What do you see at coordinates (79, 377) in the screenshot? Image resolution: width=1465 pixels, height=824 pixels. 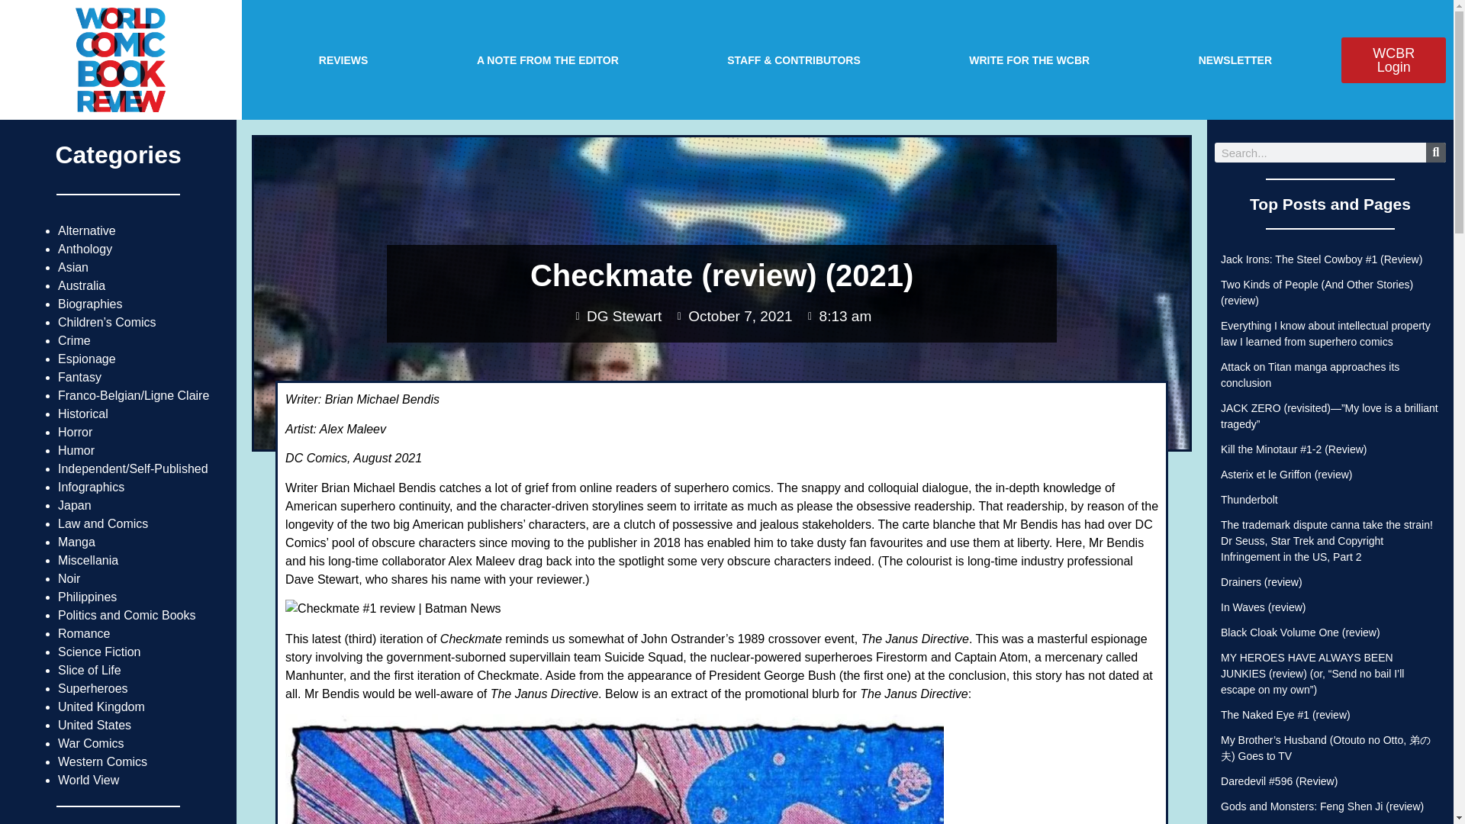 I see `Fantasy` at bounding box center [79, 377].